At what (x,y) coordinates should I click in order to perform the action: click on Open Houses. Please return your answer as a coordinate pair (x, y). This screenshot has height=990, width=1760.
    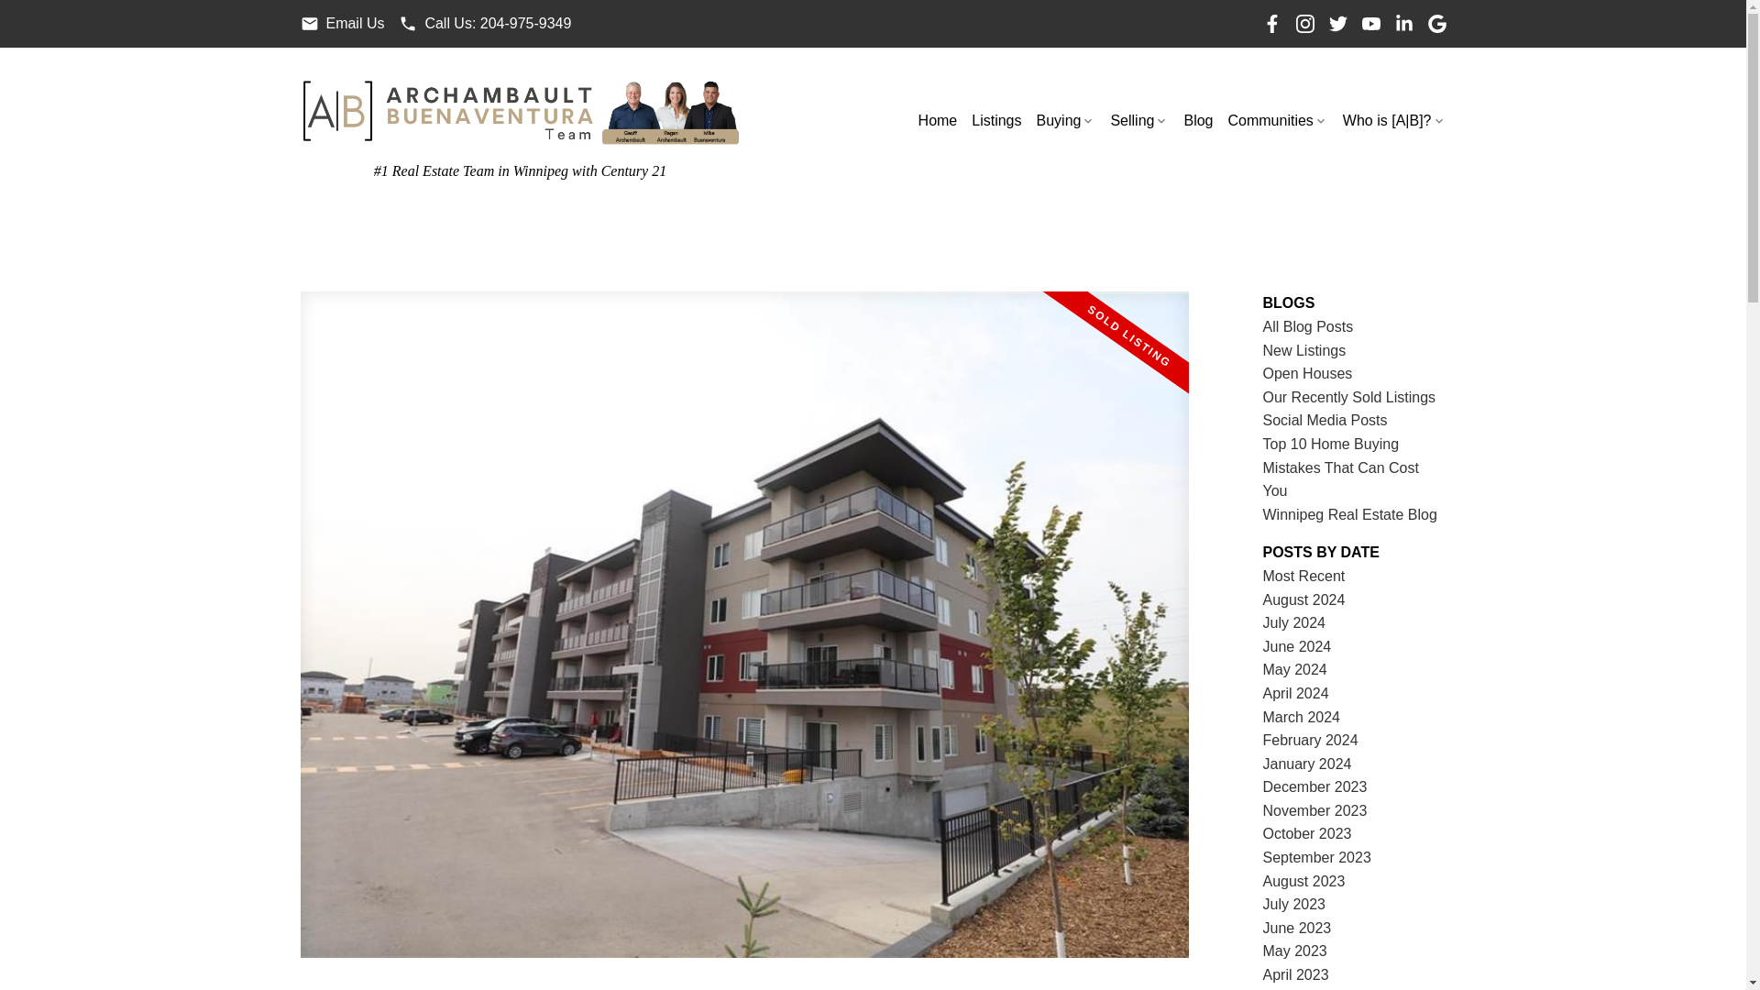
    Looking at the image, I should click on (1308, 372).